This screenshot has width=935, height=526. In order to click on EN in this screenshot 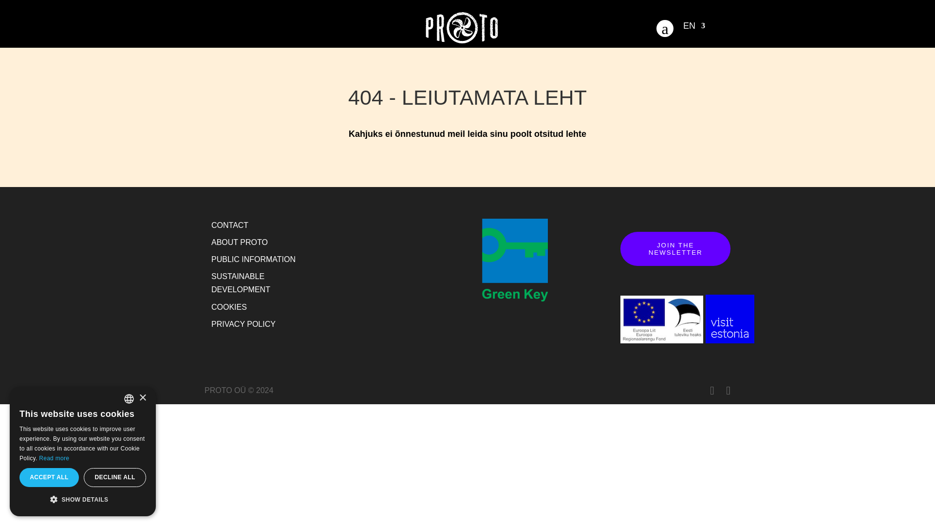, I will do `click(694, 29)`.